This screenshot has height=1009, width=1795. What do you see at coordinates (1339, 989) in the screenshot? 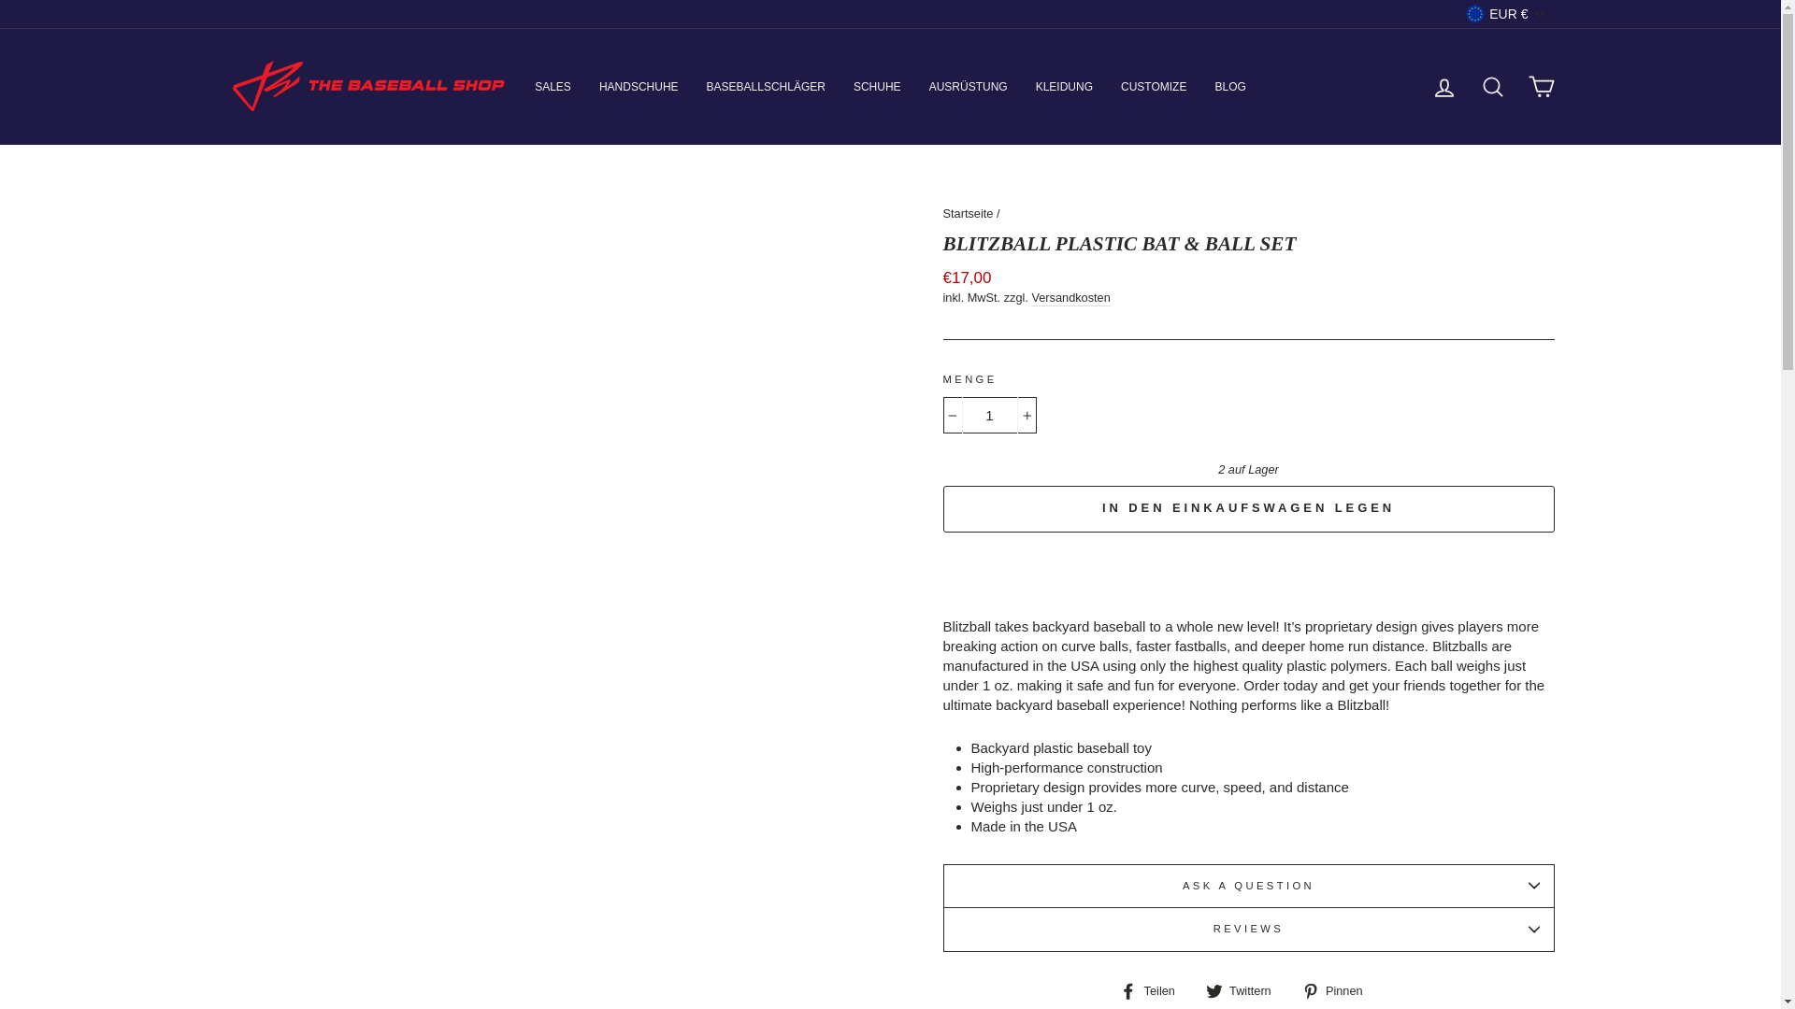
I see `Auf Pinterest pinnen` at bounding box center [1339, 989].